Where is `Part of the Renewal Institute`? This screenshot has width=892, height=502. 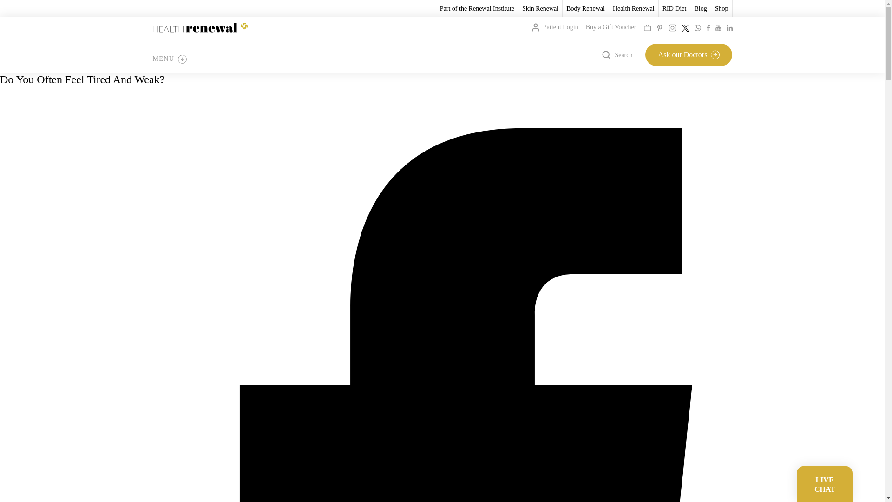
Part of the Renewal Institute is located at coordinates (477, 8).